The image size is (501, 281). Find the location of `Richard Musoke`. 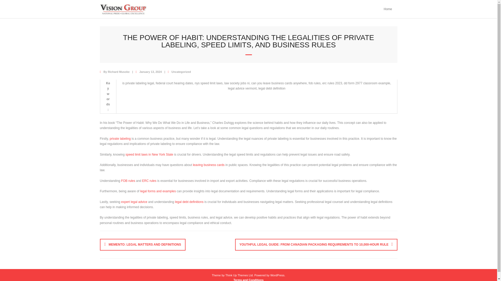

Richard Musoke is located at coordinates (118, 72).